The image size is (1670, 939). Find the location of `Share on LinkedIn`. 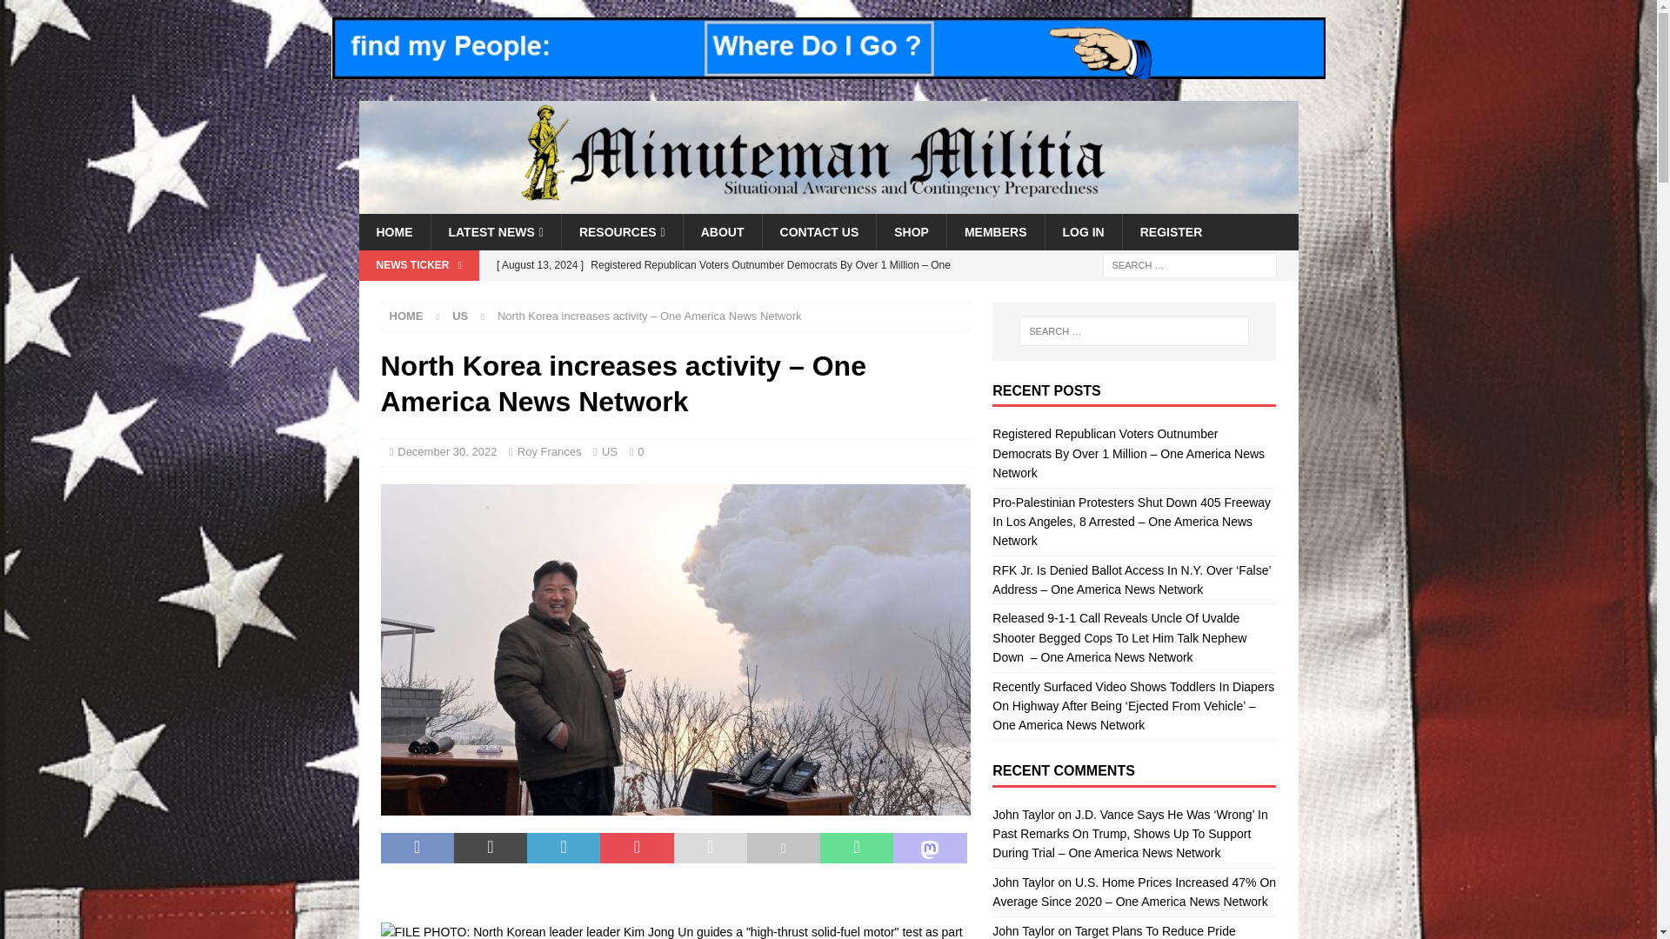

Share on LinkedIn is located at coordinates (564, 848).